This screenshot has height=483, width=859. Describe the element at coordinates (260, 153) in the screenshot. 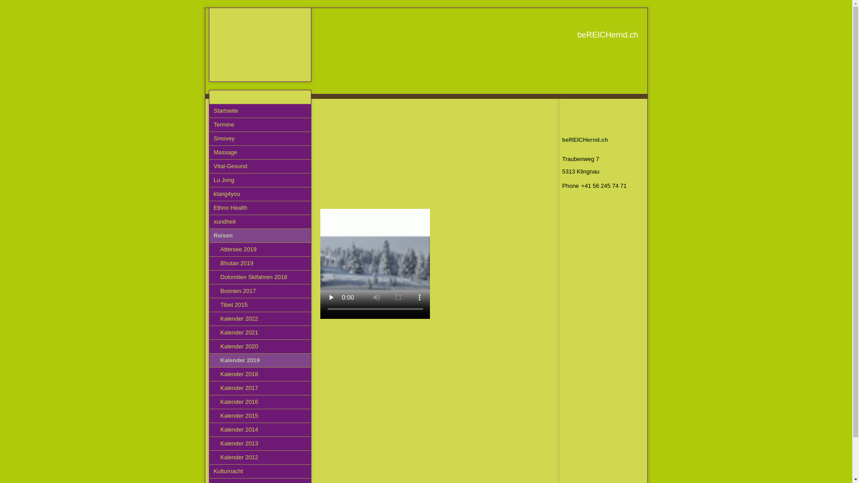

I see `Massage` at that location.